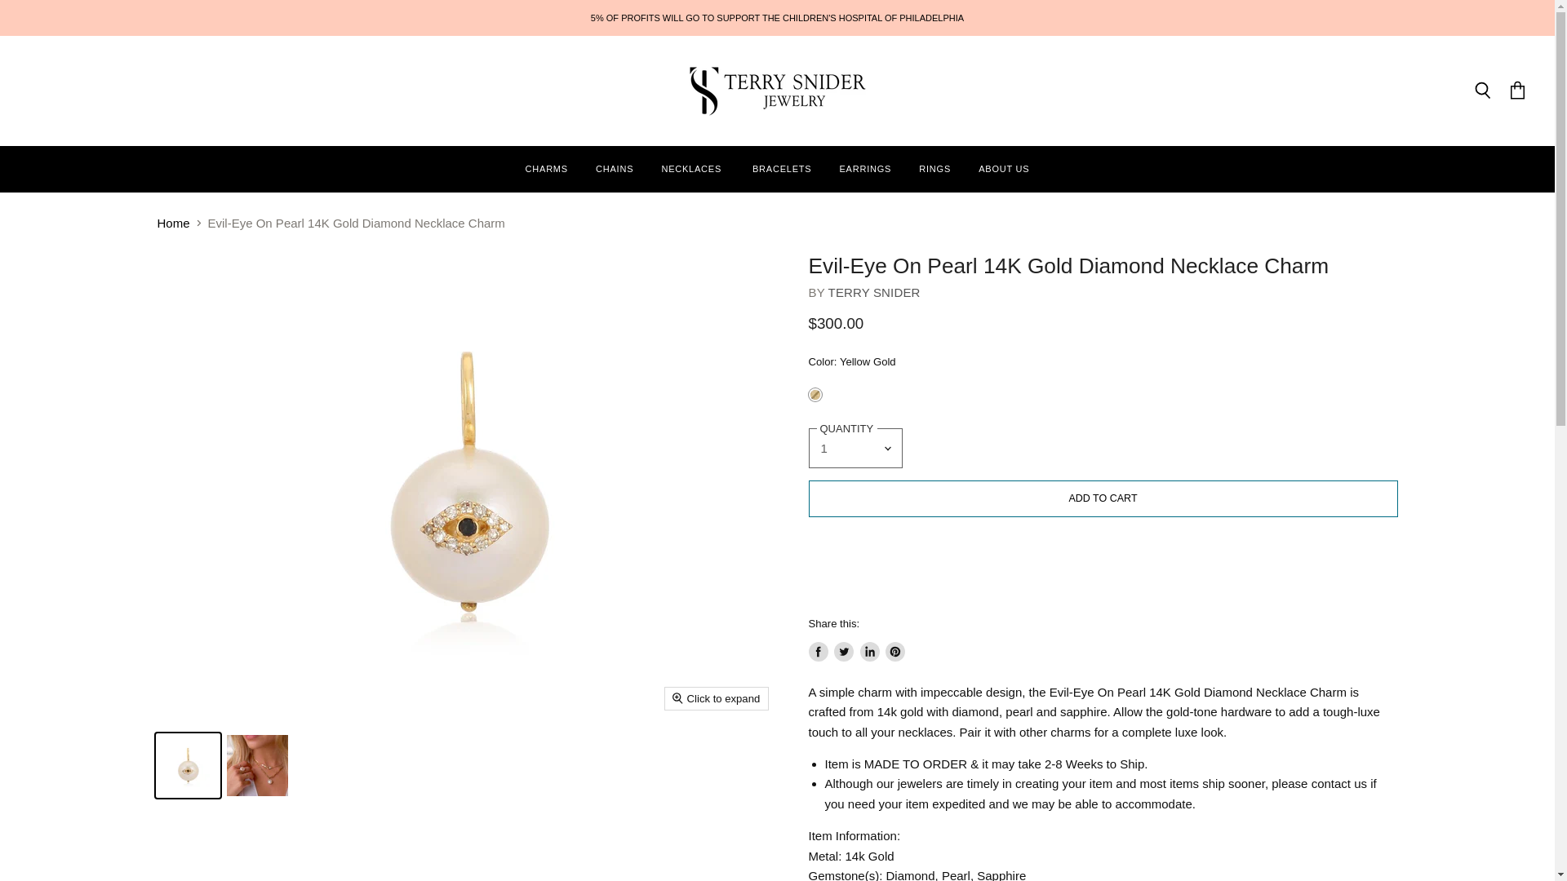  I want to click on Terry Snider, so click(875, 292).